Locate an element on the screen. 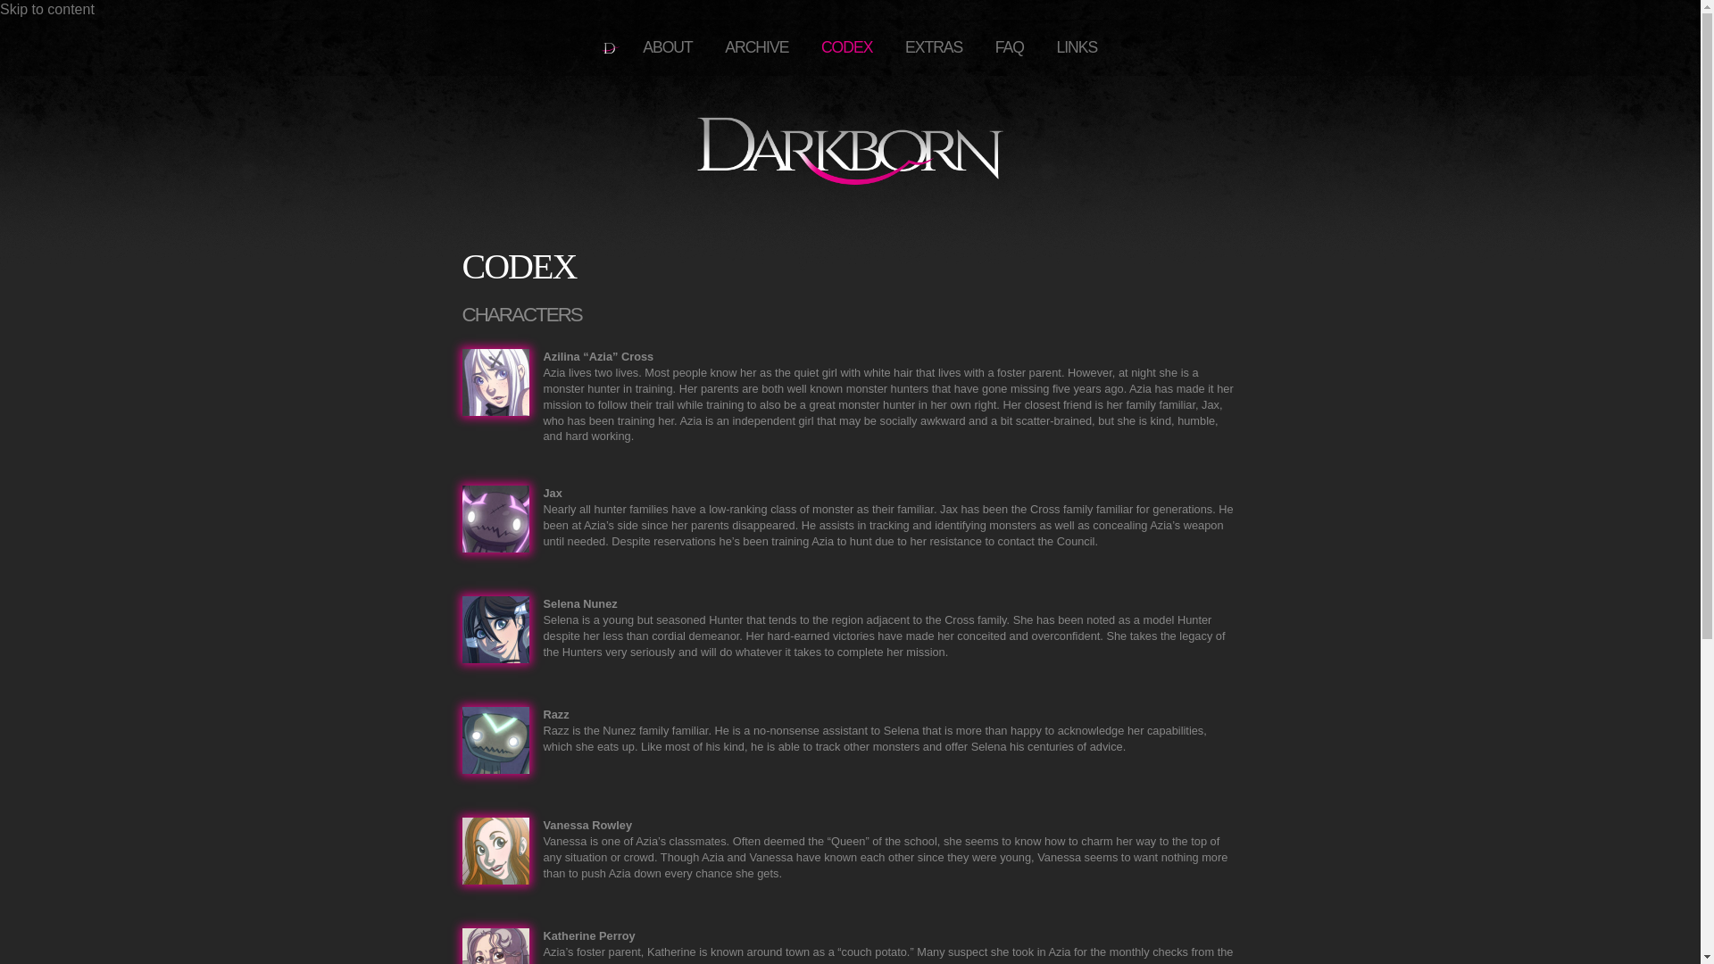 The image size is (1714, 964). CODEX is located at coordinates (847, 47).